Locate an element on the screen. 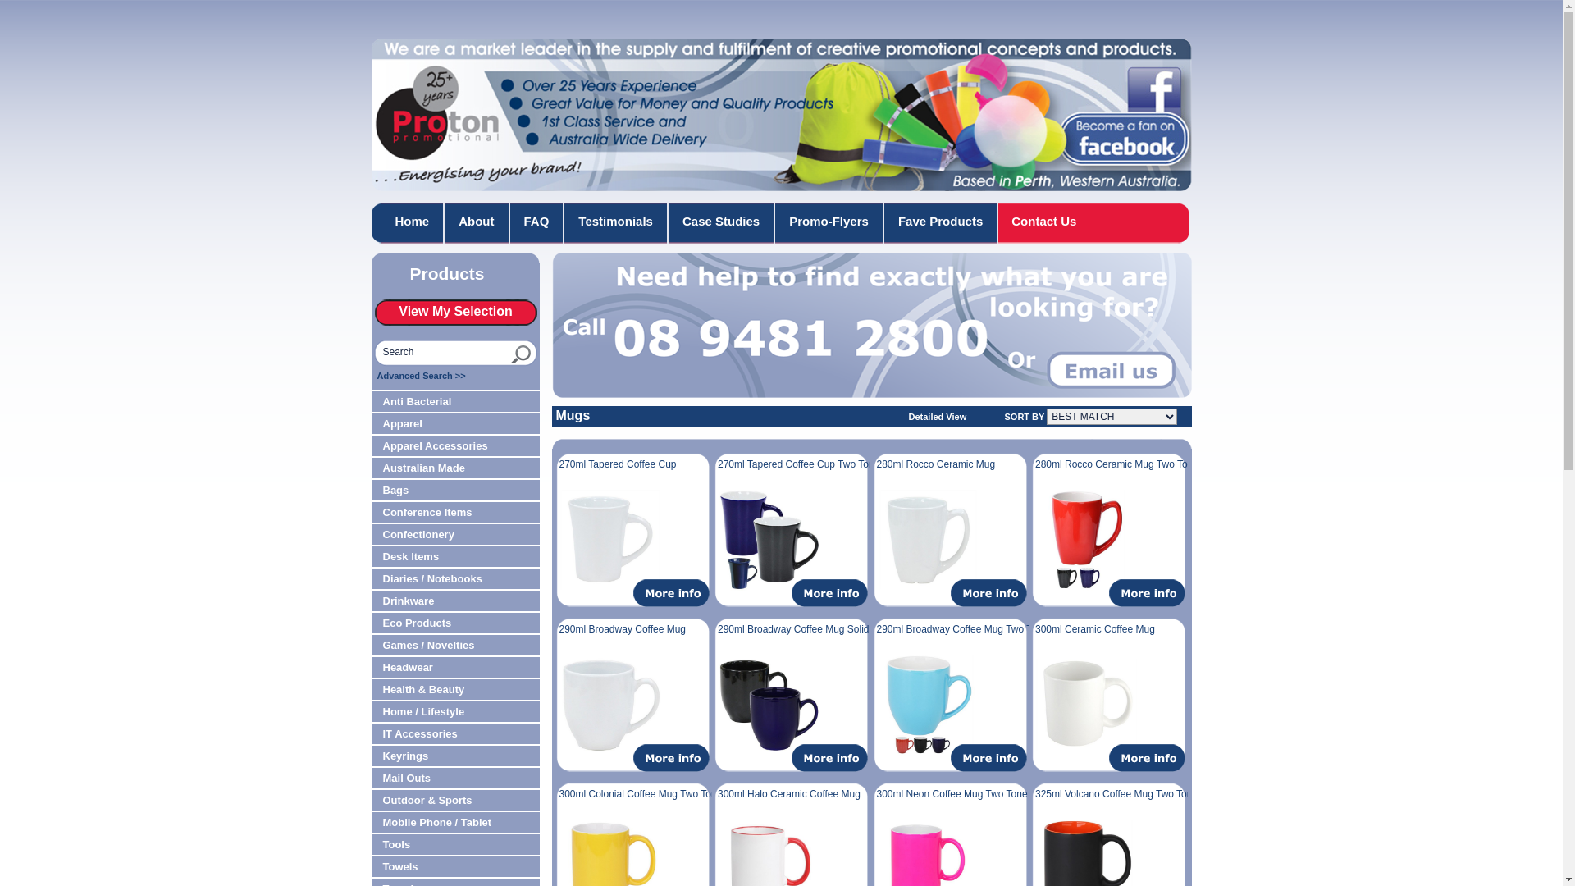 This screenshot has height=886, width=1575. Detailed View is located at coordinates (956, 417).